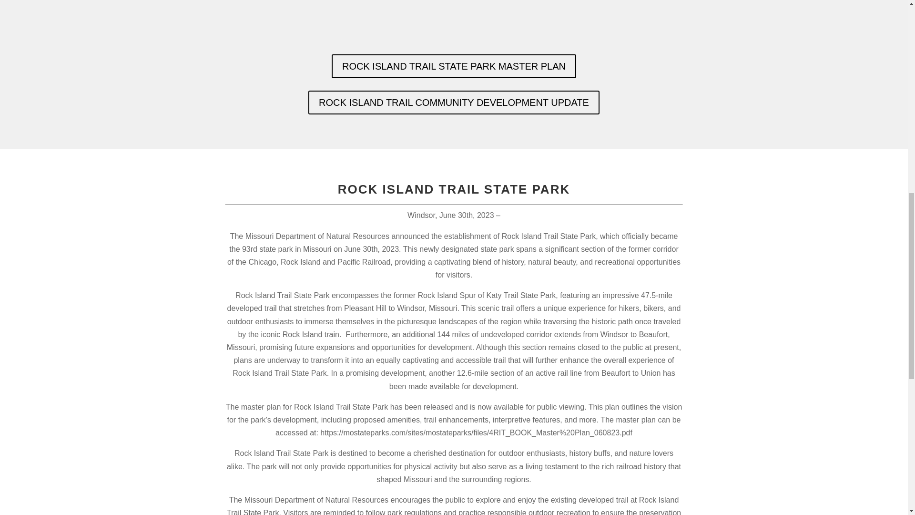  Describe the element at coordinates (454, 21) in the screenshot. I see `RockIslandTrailStateParkMasterPlanCover` at that location.